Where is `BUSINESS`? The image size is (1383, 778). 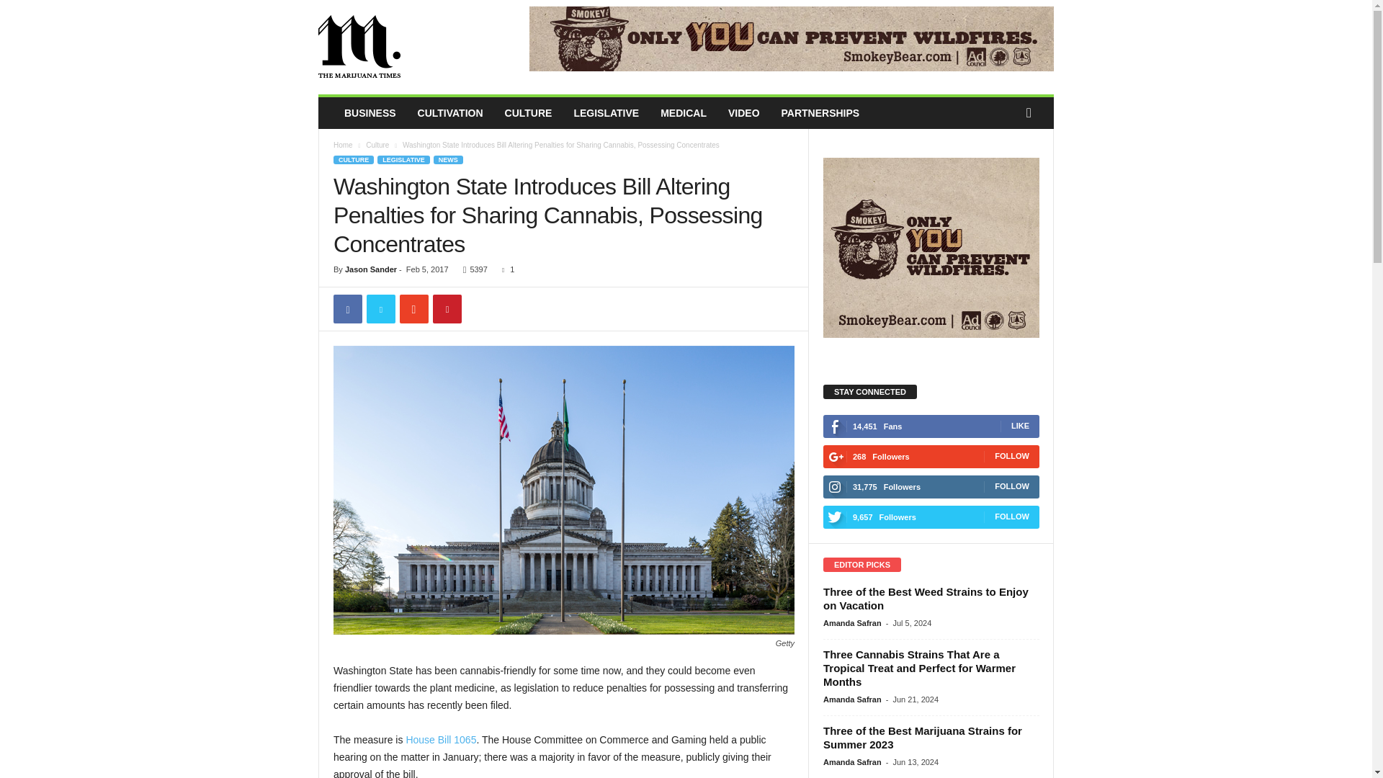 BUSINESS is located at coordinates (370, 113).